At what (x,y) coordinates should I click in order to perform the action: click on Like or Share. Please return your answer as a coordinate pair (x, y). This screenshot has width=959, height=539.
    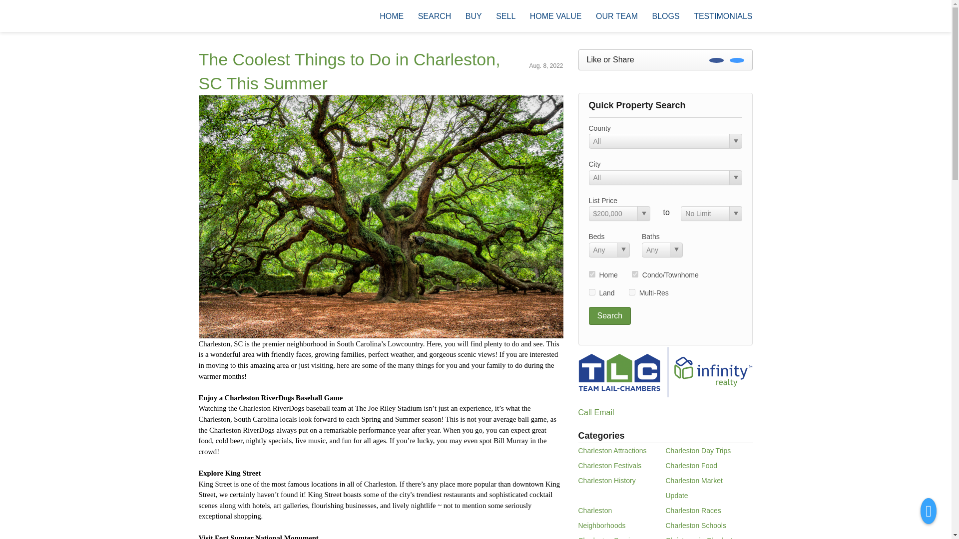
    Looking at the image, I should click on (665, 60).